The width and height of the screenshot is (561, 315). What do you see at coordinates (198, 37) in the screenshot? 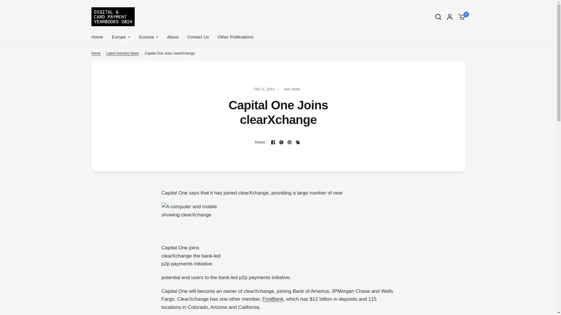
I see `Contact Us` at bounding box center [198, 37].